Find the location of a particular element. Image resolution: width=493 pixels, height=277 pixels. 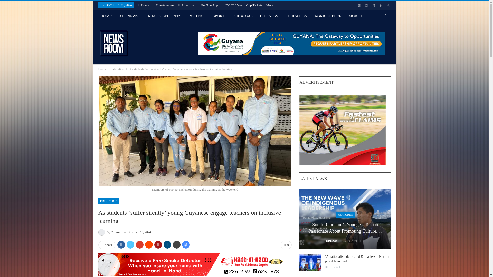

EDUCATION is located at coordinates (109, 201).